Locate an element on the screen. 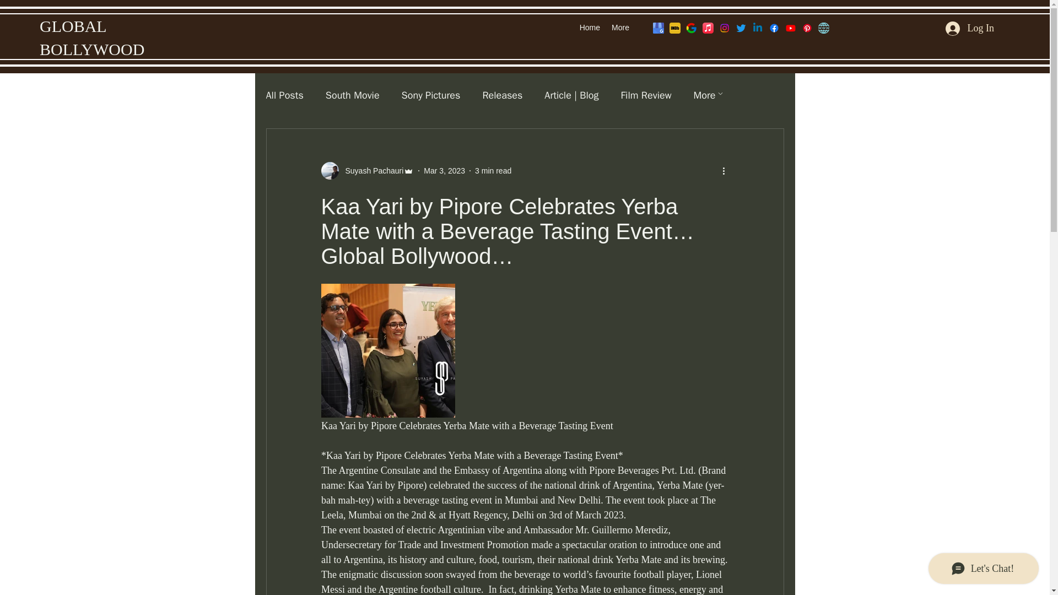 Image resolution: width=1058 pixels, height=595 pixels. Suyash Pachauri is located at coordinates (367, 171).